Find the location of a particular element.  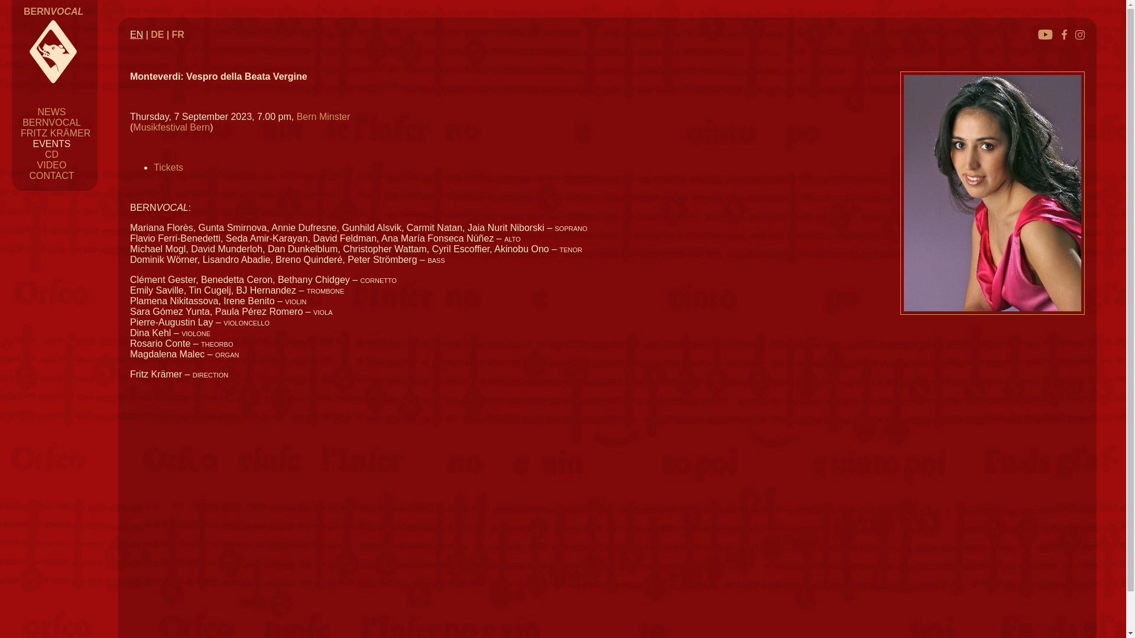

Tickets is located at coordinates (168, 168).